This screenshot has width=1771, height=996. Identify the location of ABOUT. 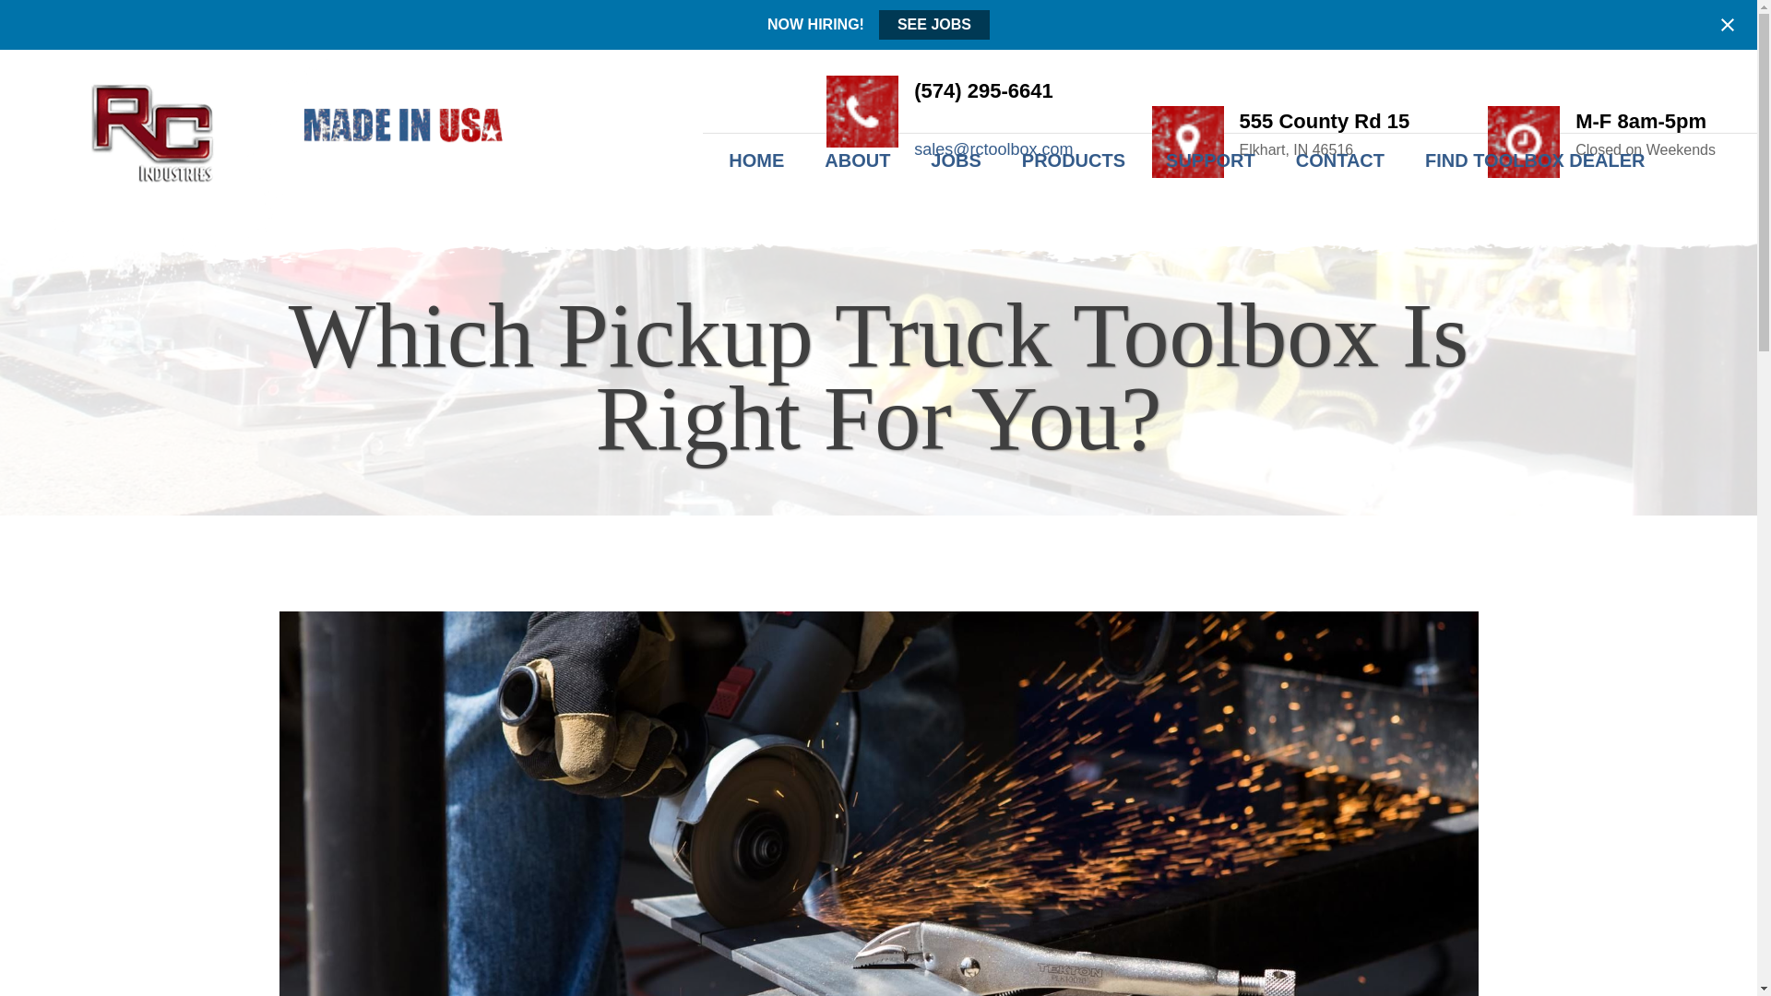
(856, 160).